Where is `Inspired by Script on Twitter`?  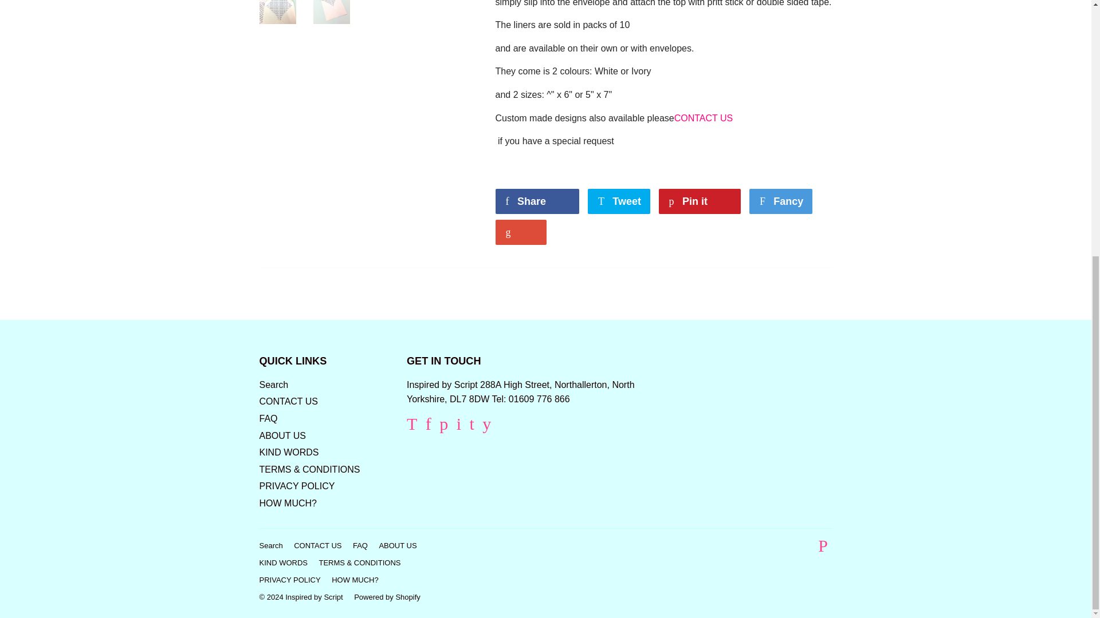
Inspired by Script on Twitter is located at coordinates (411, 426).